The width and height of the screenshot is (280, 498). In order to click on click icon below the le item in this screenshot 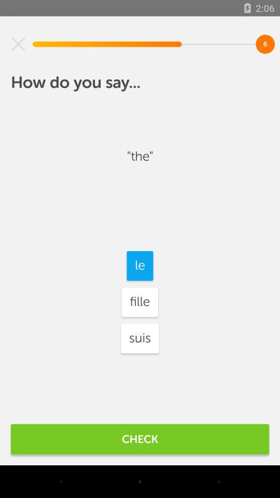, I will do `click(139, 302)`.